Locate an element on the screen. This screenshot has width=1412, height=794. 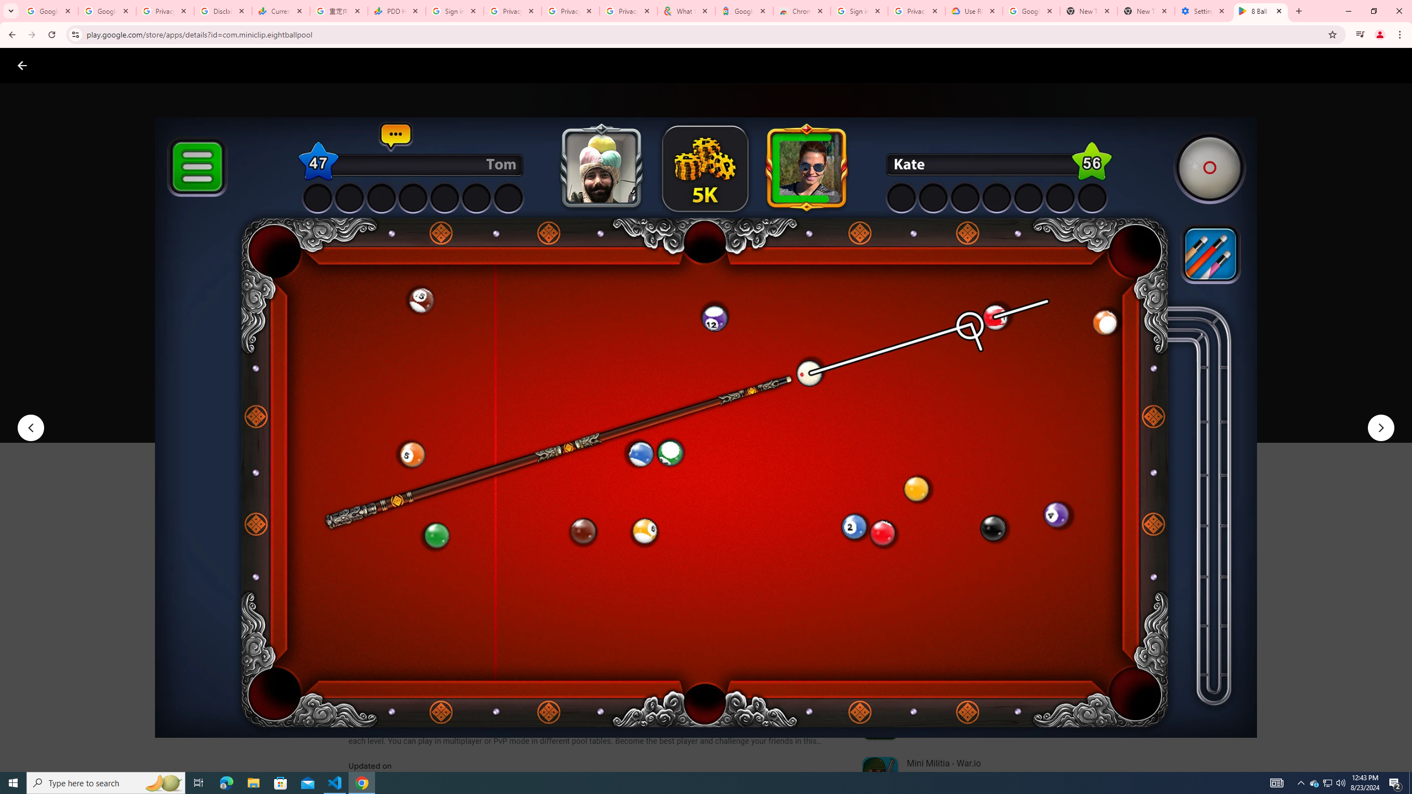
Sign in - Google Accounts is located at coordinates (454, 11).